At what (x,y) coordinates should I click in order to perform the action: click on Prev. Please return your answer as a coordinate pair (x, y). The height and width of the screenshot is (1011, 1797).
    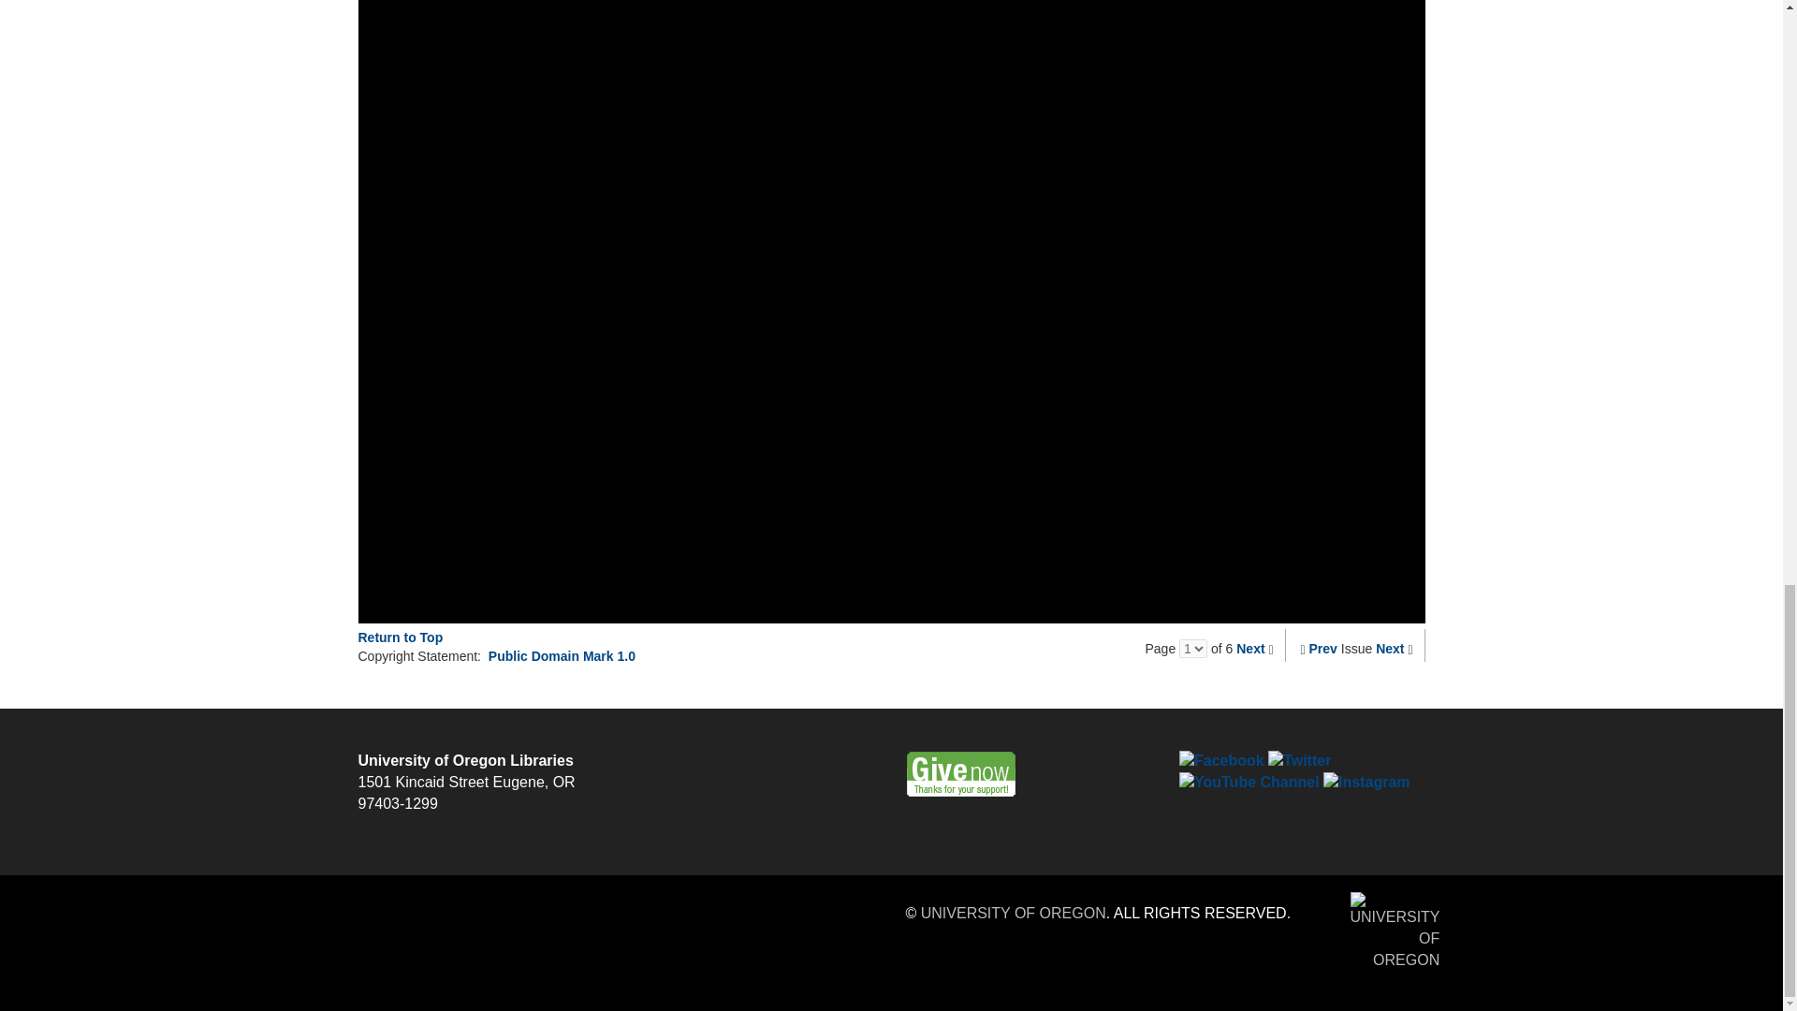
    Looking at the image, I should click on (1323, 648).